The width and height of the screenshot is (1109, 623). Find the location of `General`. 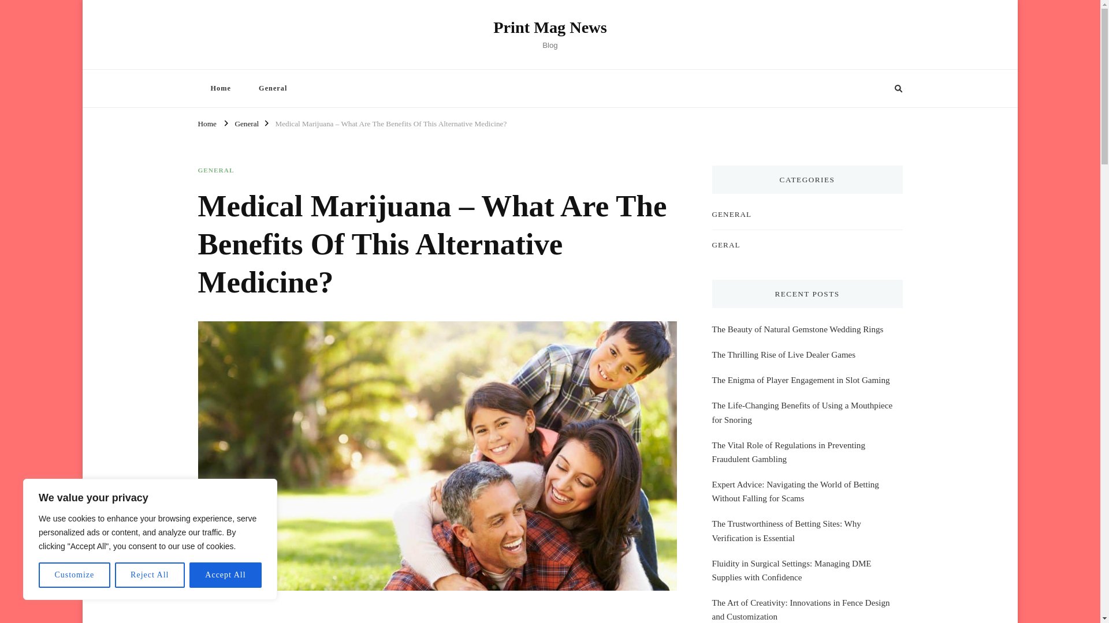

General is located at coordinates (246, 122).